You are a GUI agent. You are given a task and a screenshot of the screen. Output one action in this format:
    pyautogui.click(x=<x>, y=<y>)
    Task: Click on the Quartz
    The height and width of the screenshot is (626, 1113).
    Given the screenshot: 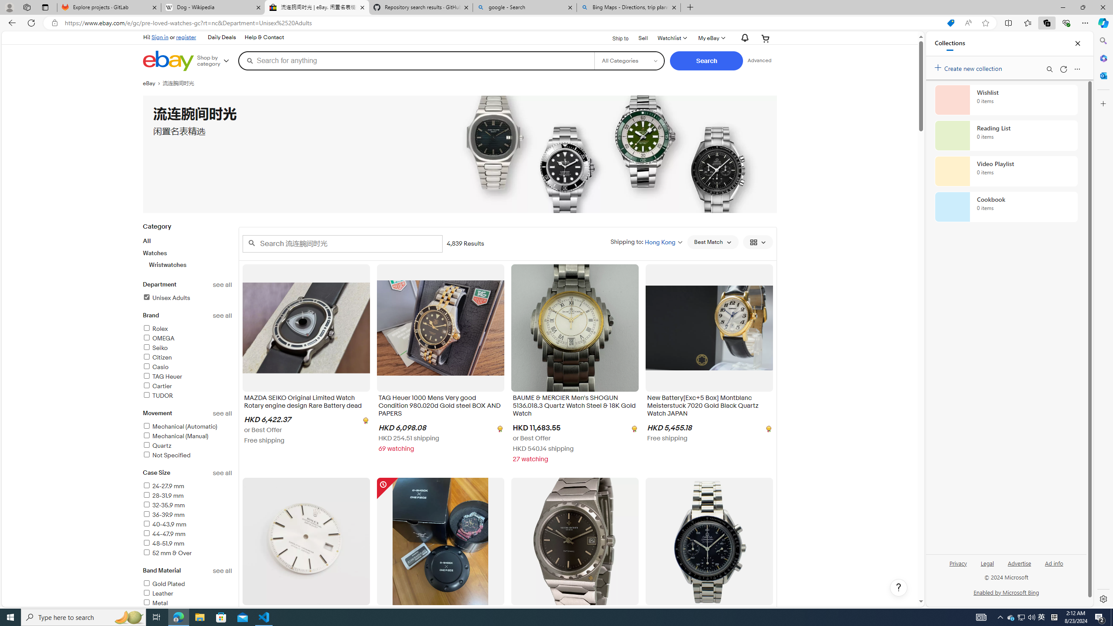 What is the action you would take?
    pyautogui.click(x=157, y=445)
    